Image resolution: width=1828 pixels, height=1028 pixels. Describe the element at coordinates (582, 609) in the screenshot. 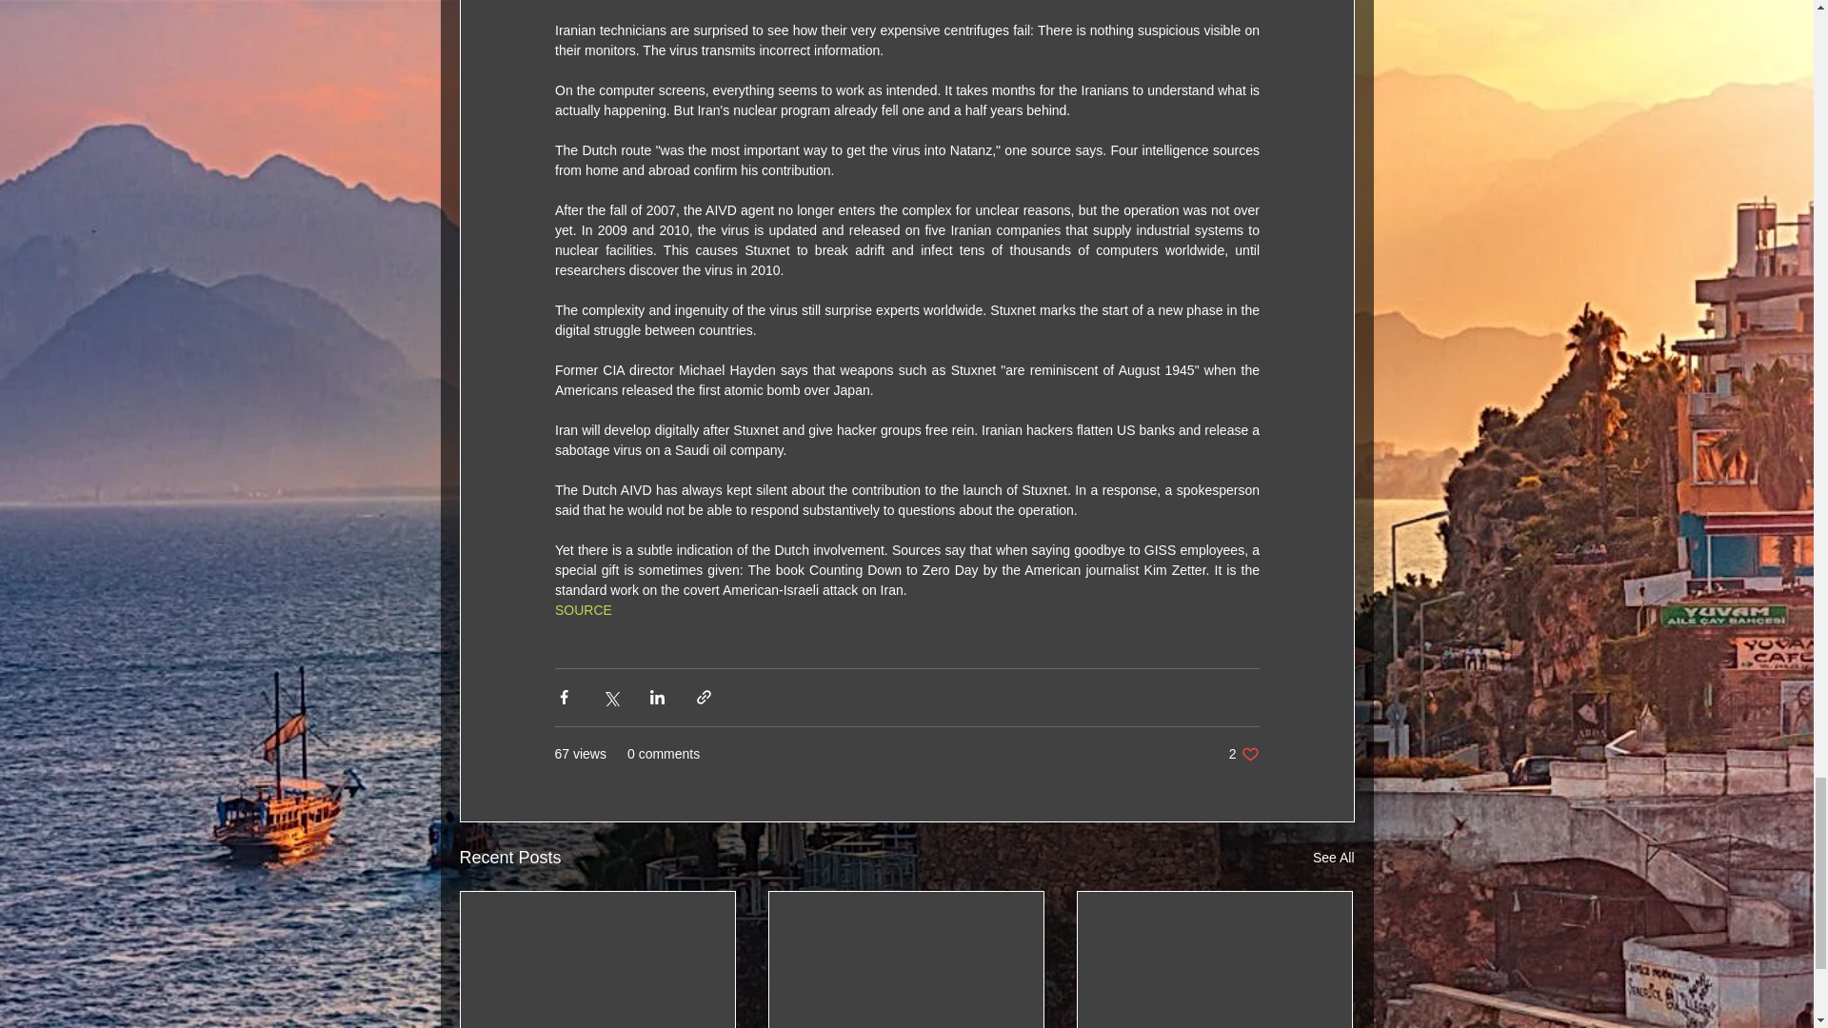

I see `SOURCE` at that location.